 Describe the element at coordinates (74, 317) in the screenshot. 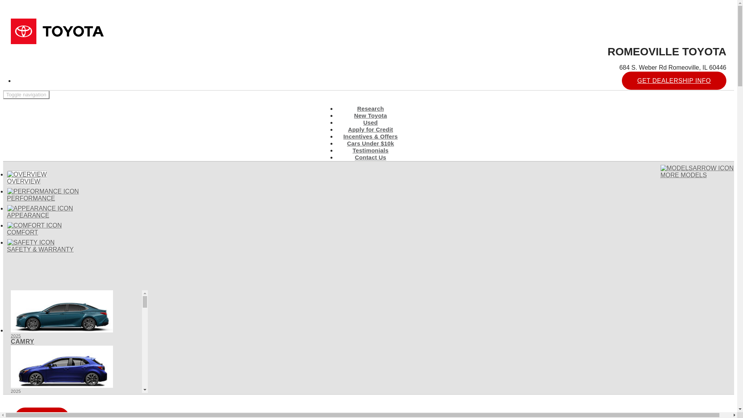

I see `Testimonials` at that location.